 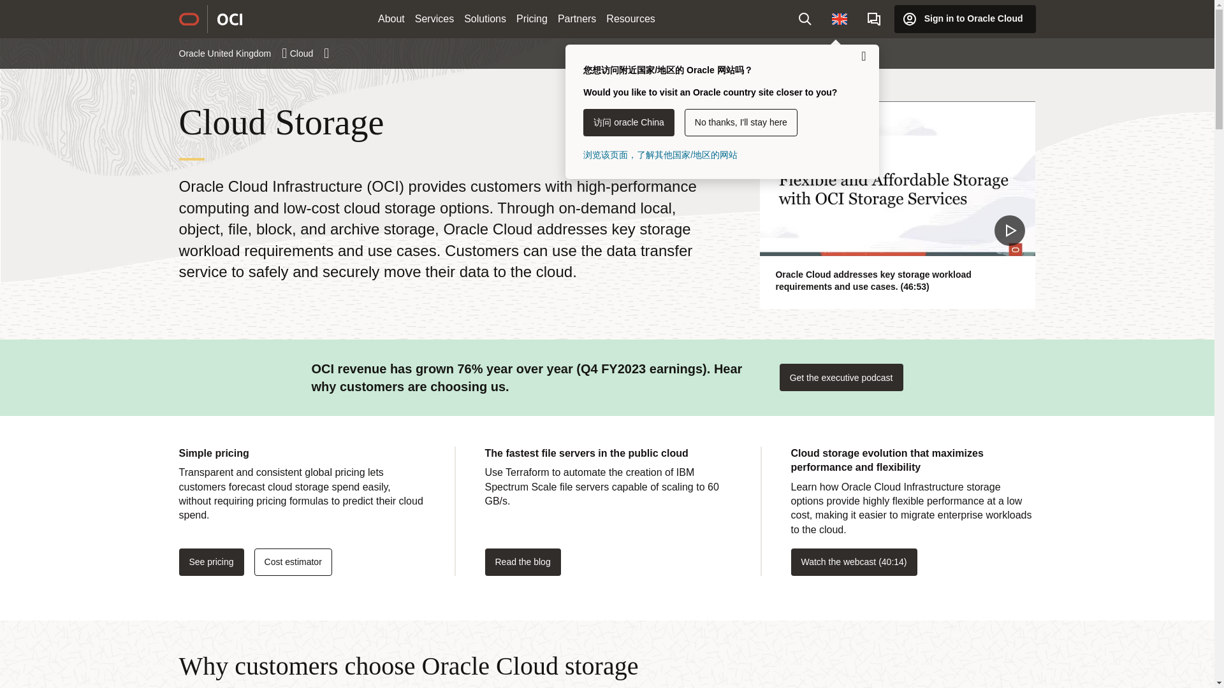 I want to click on Pricing, so click(x=532, y=19).